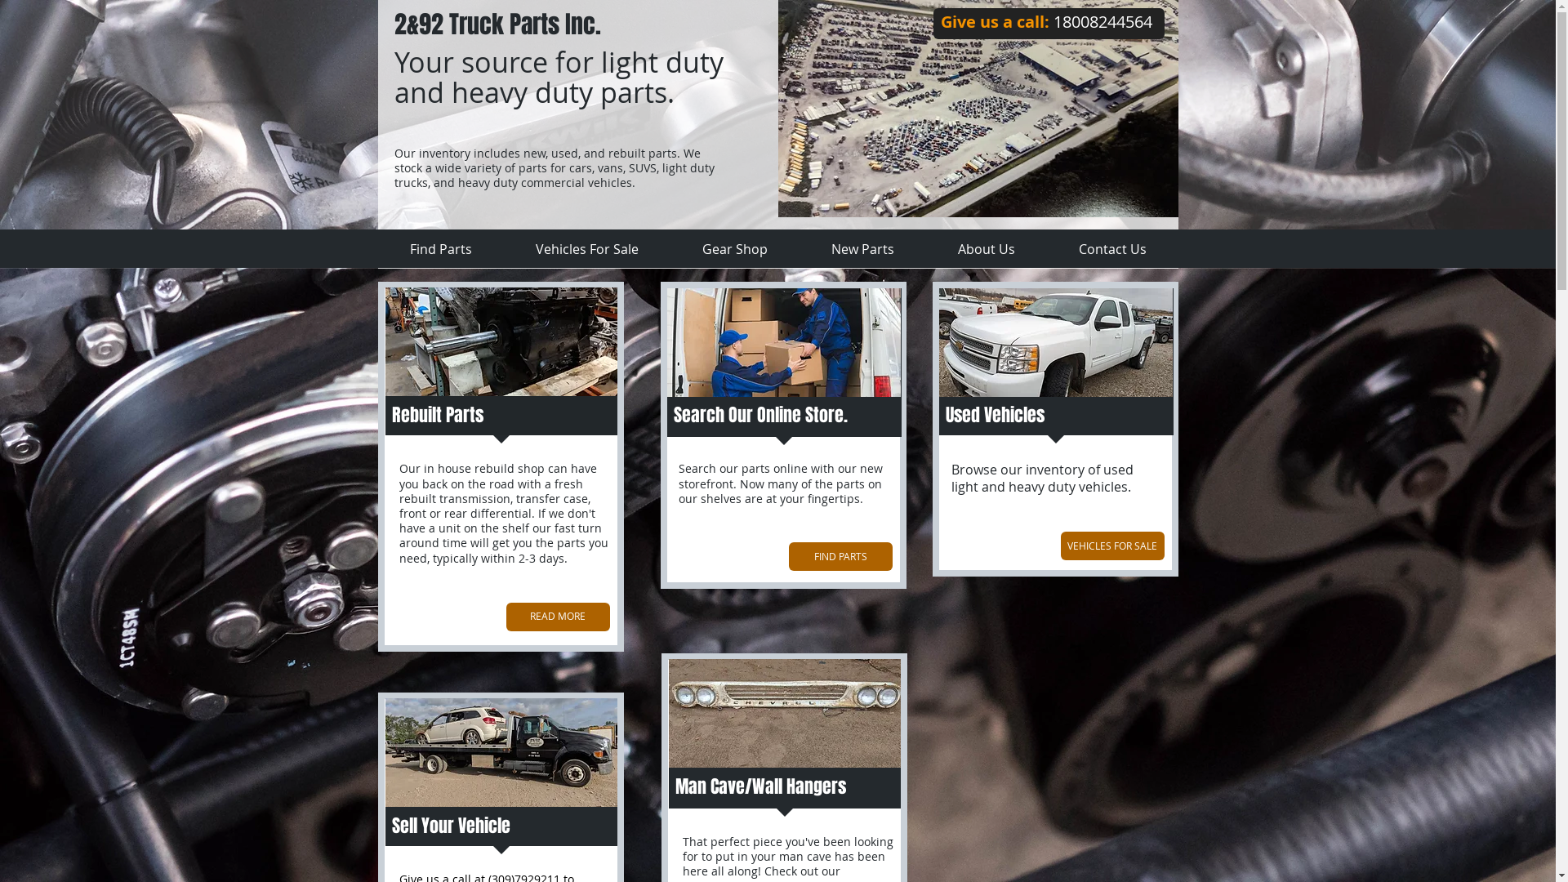 The image size is (1568, 882). I want to click on VEHICLES FOR SALE, so click(1112, 546).